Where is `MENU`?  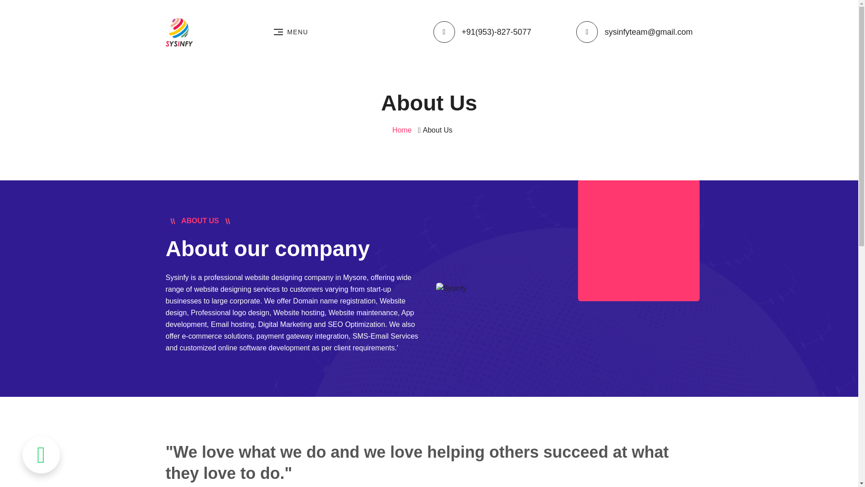
MENU is located at coordinates (291, 32).